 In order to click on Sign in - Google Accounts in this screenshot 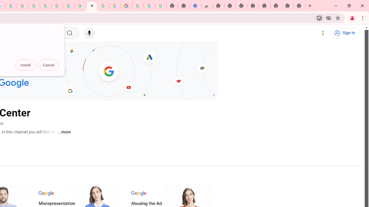, I will do `click(138, 6)`.